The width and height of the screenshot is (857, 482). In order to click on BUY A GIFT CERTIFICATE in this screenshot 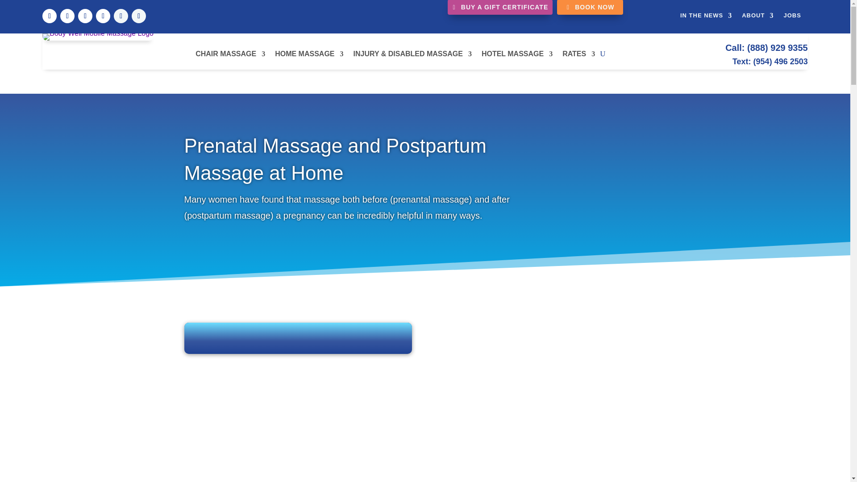, I will do `click(500, 7)`.